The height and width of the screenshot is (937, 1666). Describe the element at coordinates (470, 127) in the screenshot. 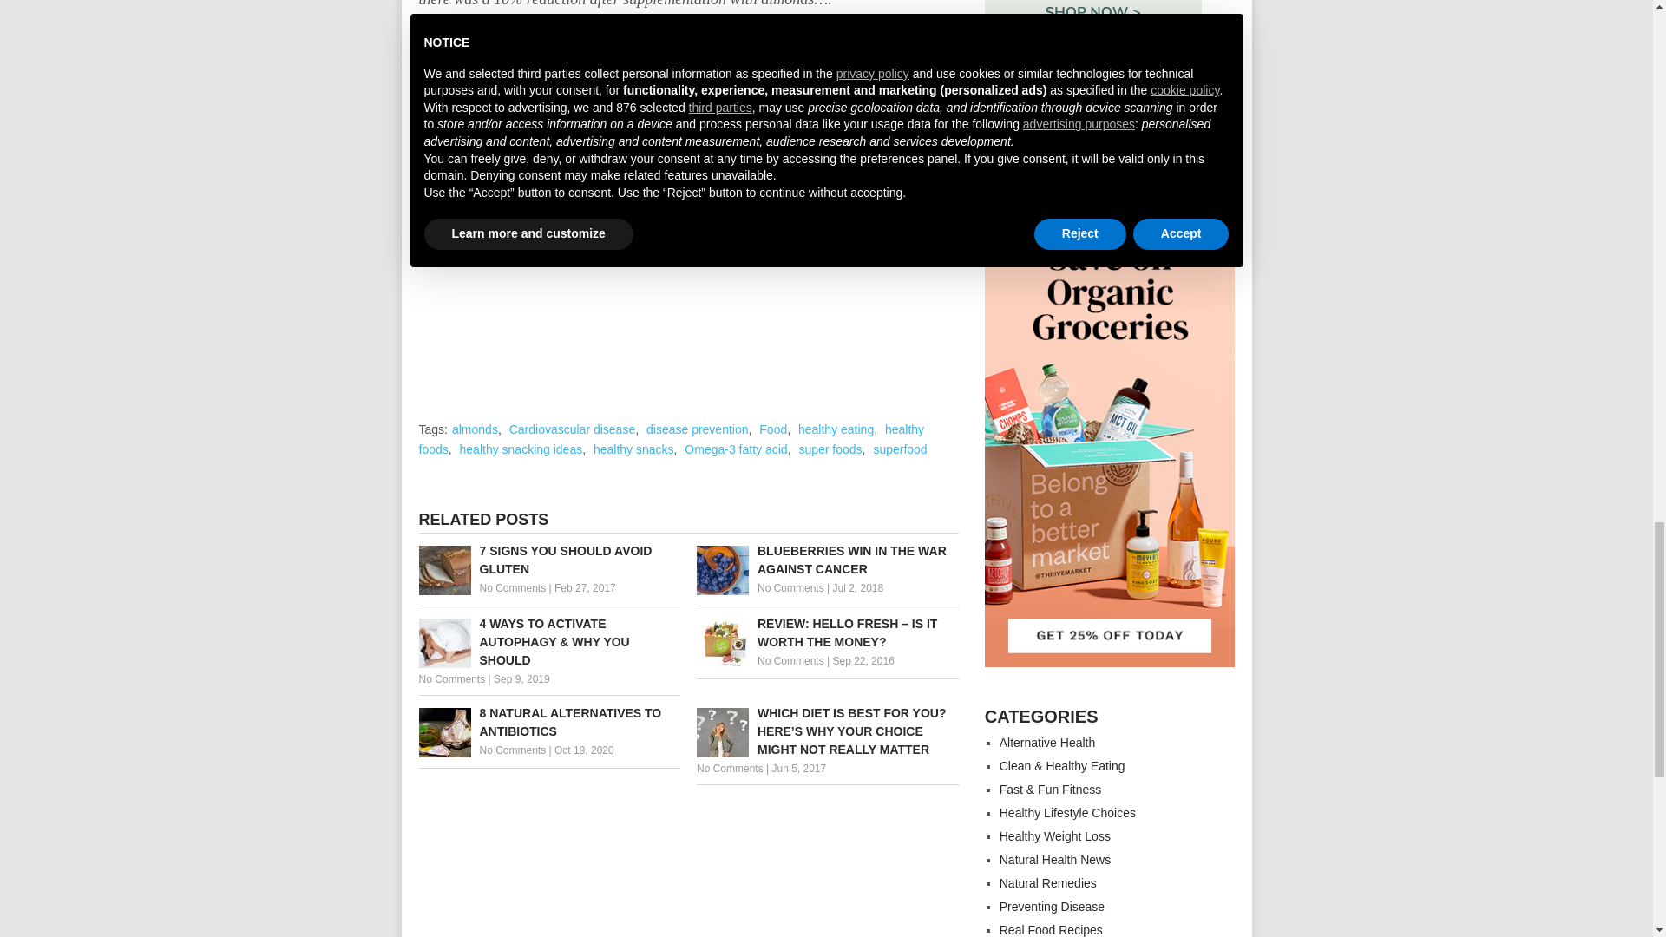

I see `Twitter` at that location.